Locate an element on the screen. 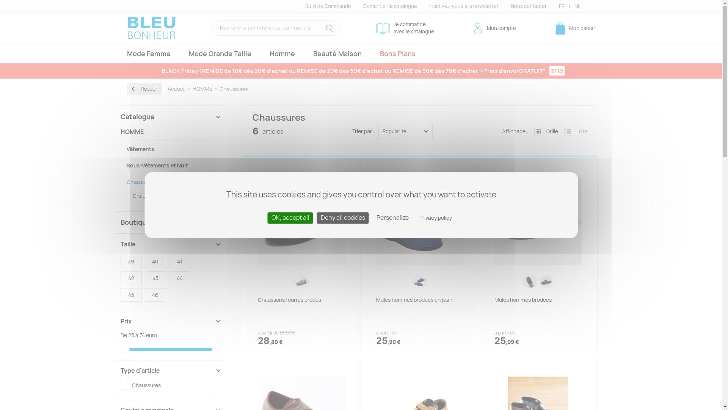 This screenshot has height=410, width=728. Chaussures is located at coordinates (141, 385).